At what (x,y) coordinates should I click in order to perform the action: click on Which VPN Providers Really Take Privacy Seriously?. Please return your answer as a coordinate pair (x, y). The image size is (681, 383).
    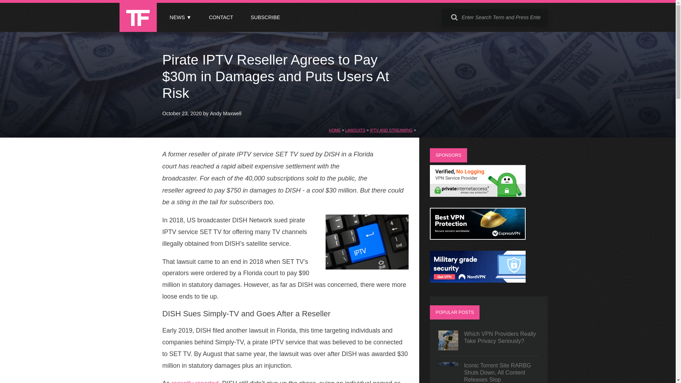
    Looking at the image, I should click on (489, 340).